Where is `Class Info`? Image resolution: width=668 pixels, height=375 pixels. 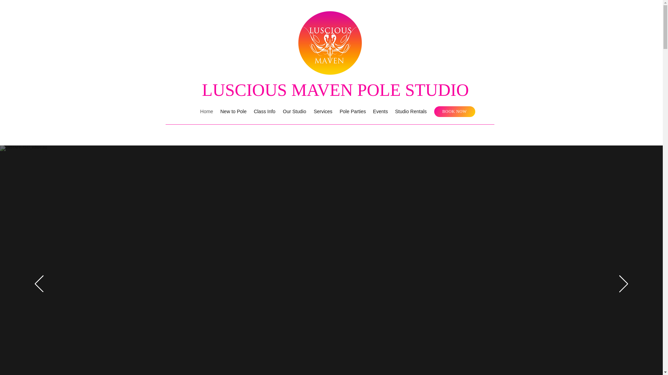
Class Info is located at coordinates (264, 111).